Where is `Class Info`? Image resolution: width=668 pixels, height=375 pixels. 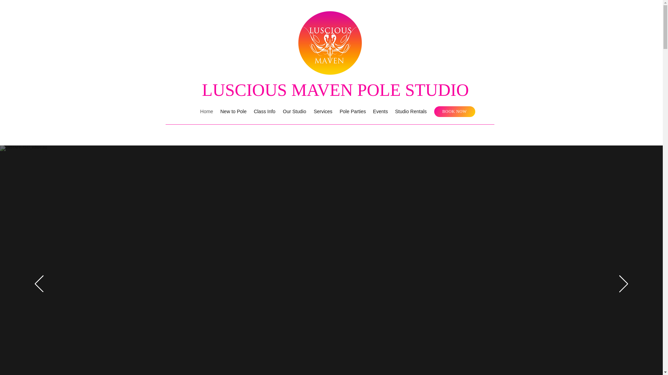
Class Info is located at coordinates (264, 111).